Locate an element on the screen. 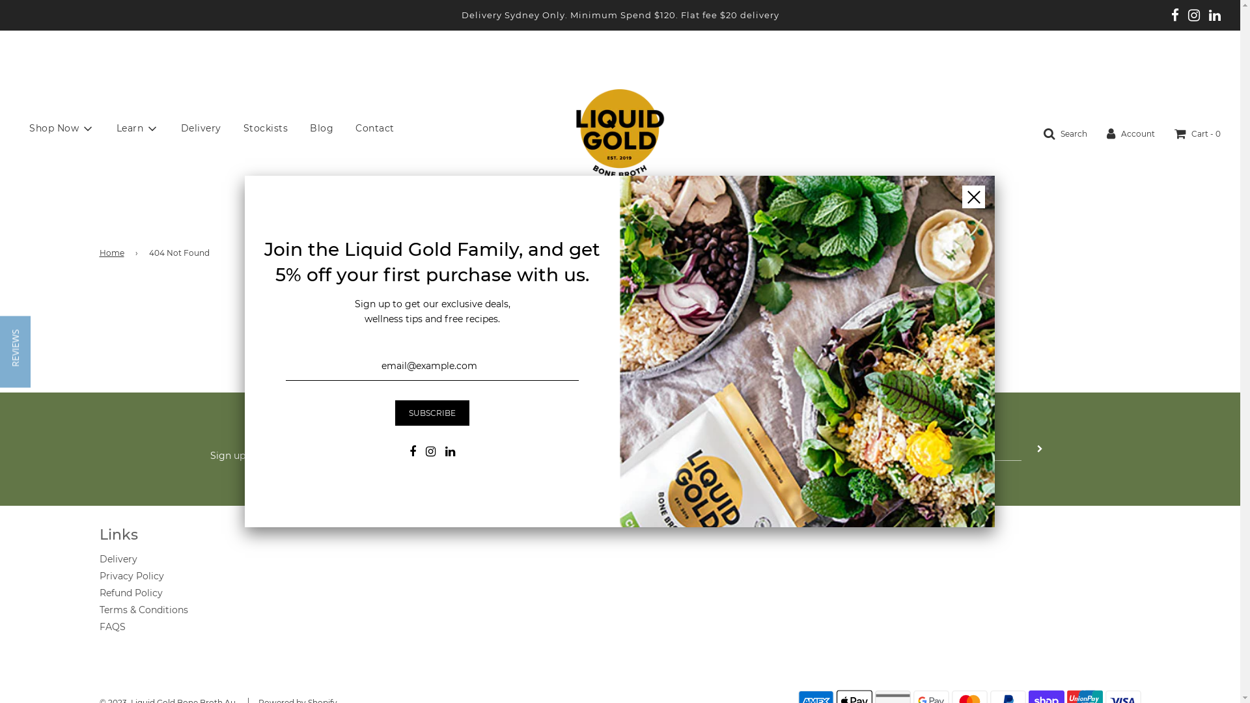 This screenshot has height=703, width=1250. Learn is located at coordinates (138, 129).